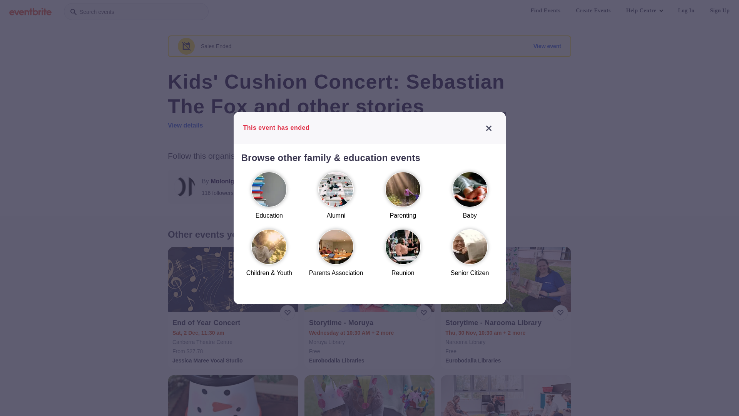 The image size is (739, 416). Describe the element at coordinates (269, 257) in the screenshot. I see `Children & Youth` at that location.